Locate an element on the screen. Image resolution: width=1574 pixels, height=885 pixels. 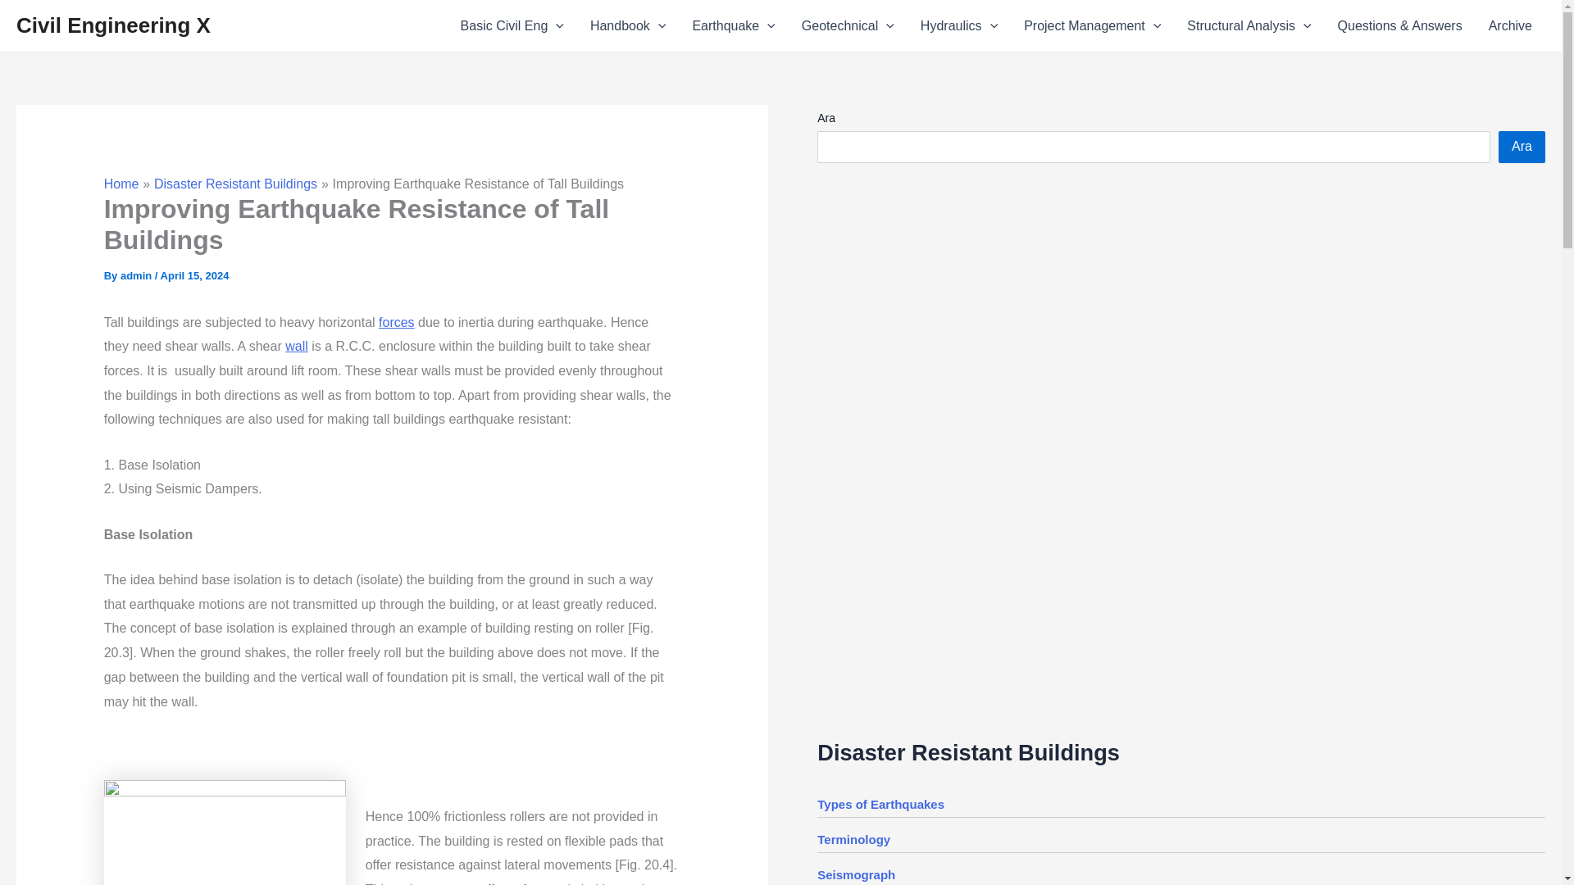
Handbook is located at coordinates (628, 26).